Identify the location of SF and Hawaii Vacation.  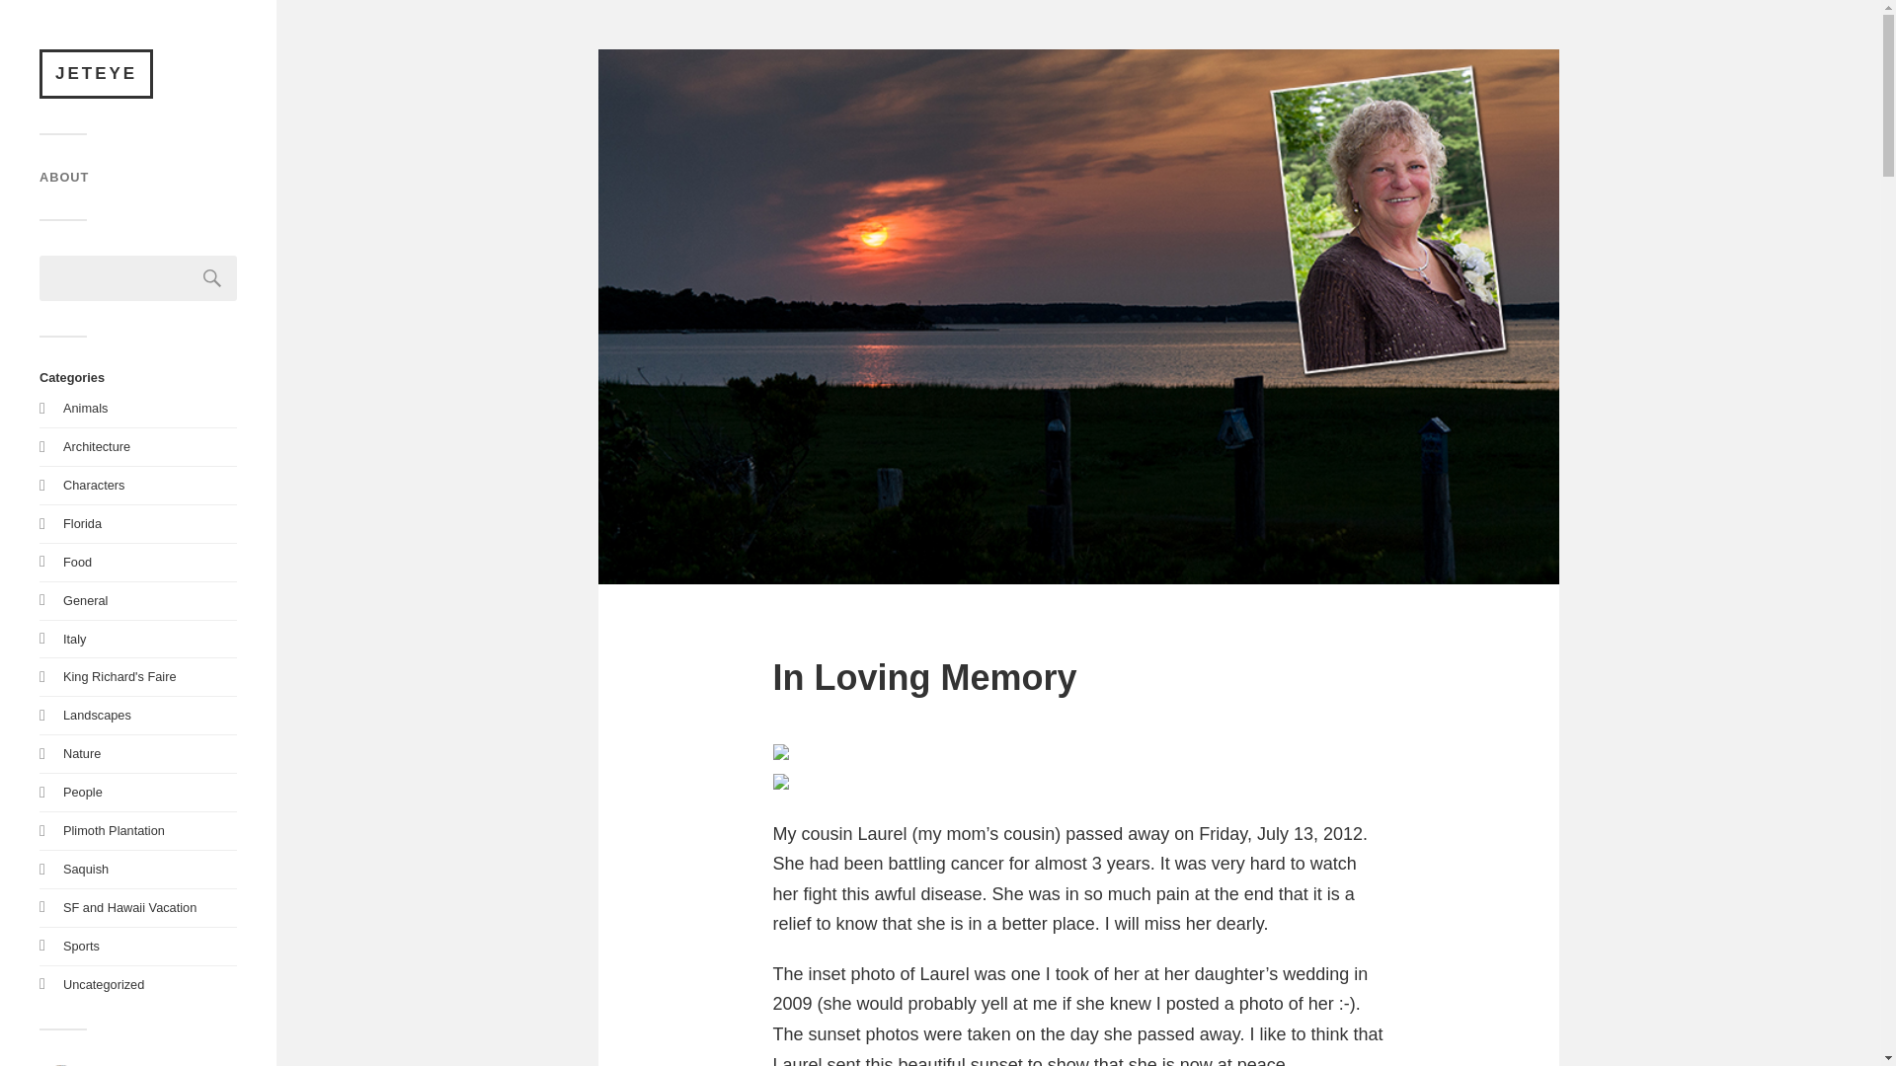
(129, 906).